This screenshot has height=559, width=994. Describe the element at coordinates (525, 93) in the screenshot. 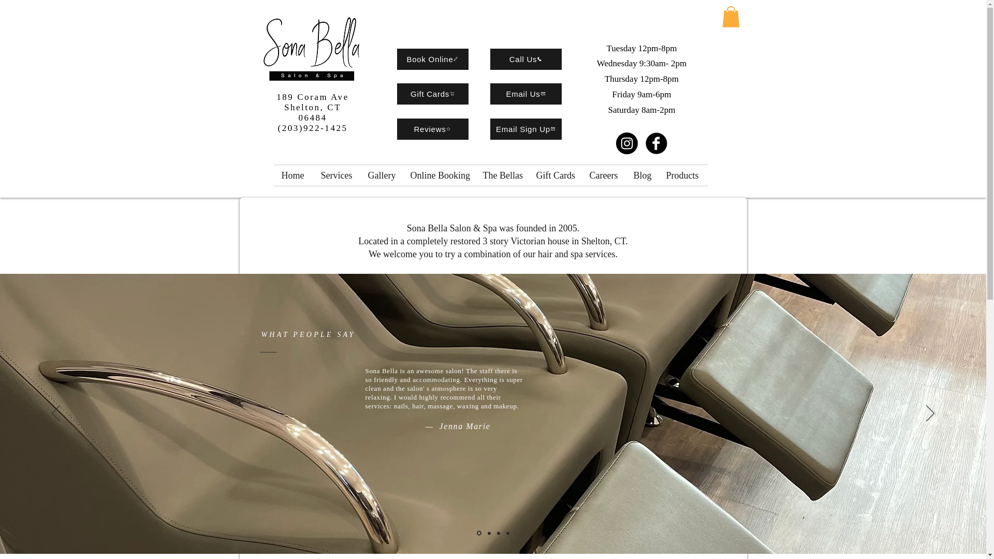

I see `Email Us` at that location.